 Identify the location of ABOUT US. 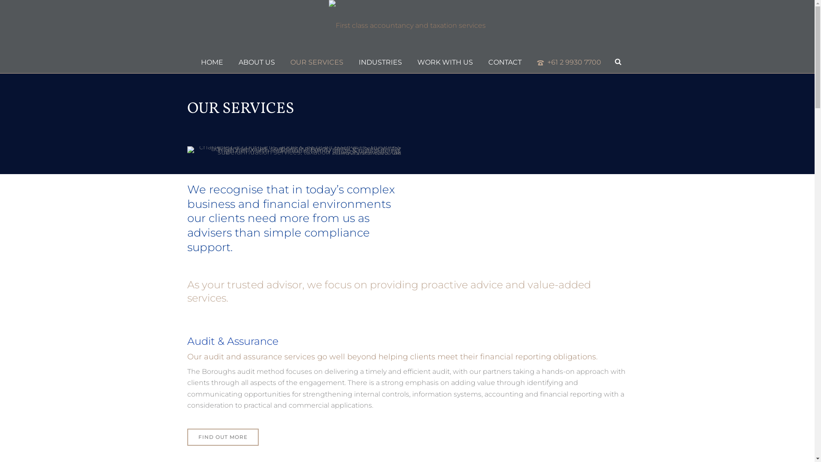
(257, 62).